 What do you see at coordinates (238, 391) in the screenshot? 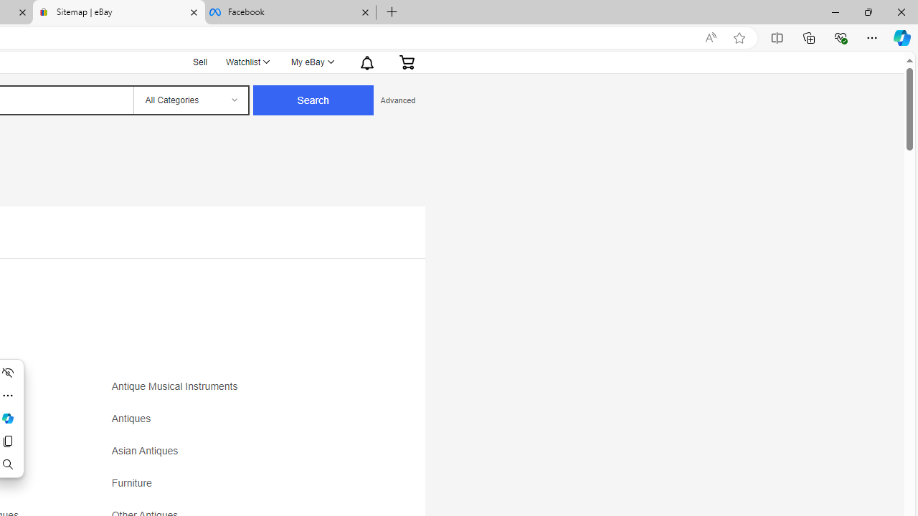
I see `Antique Musical Instruments` at bounding box center [238, 391].